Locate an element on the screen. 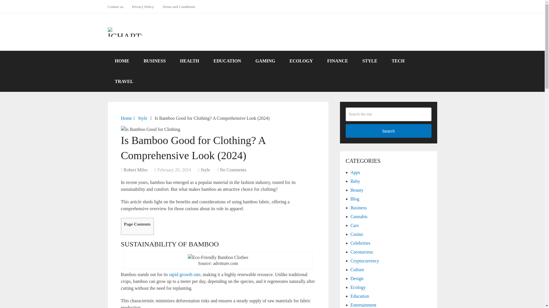  Cars is located at coordinates (355, 225).